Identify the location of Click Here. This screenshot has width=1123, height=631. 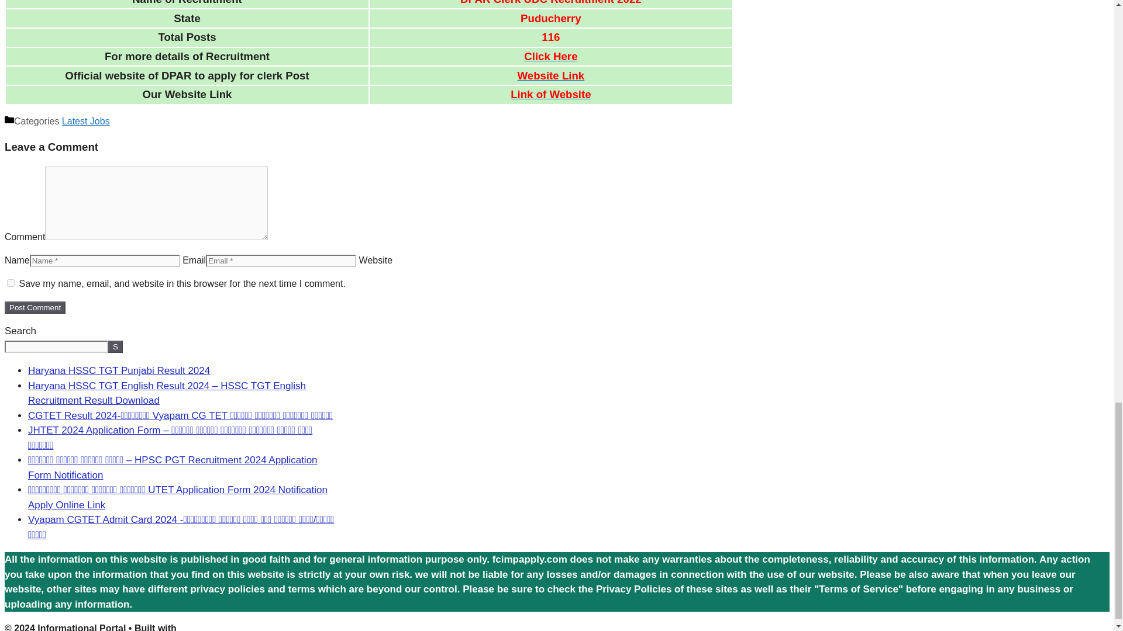
(550, 56).